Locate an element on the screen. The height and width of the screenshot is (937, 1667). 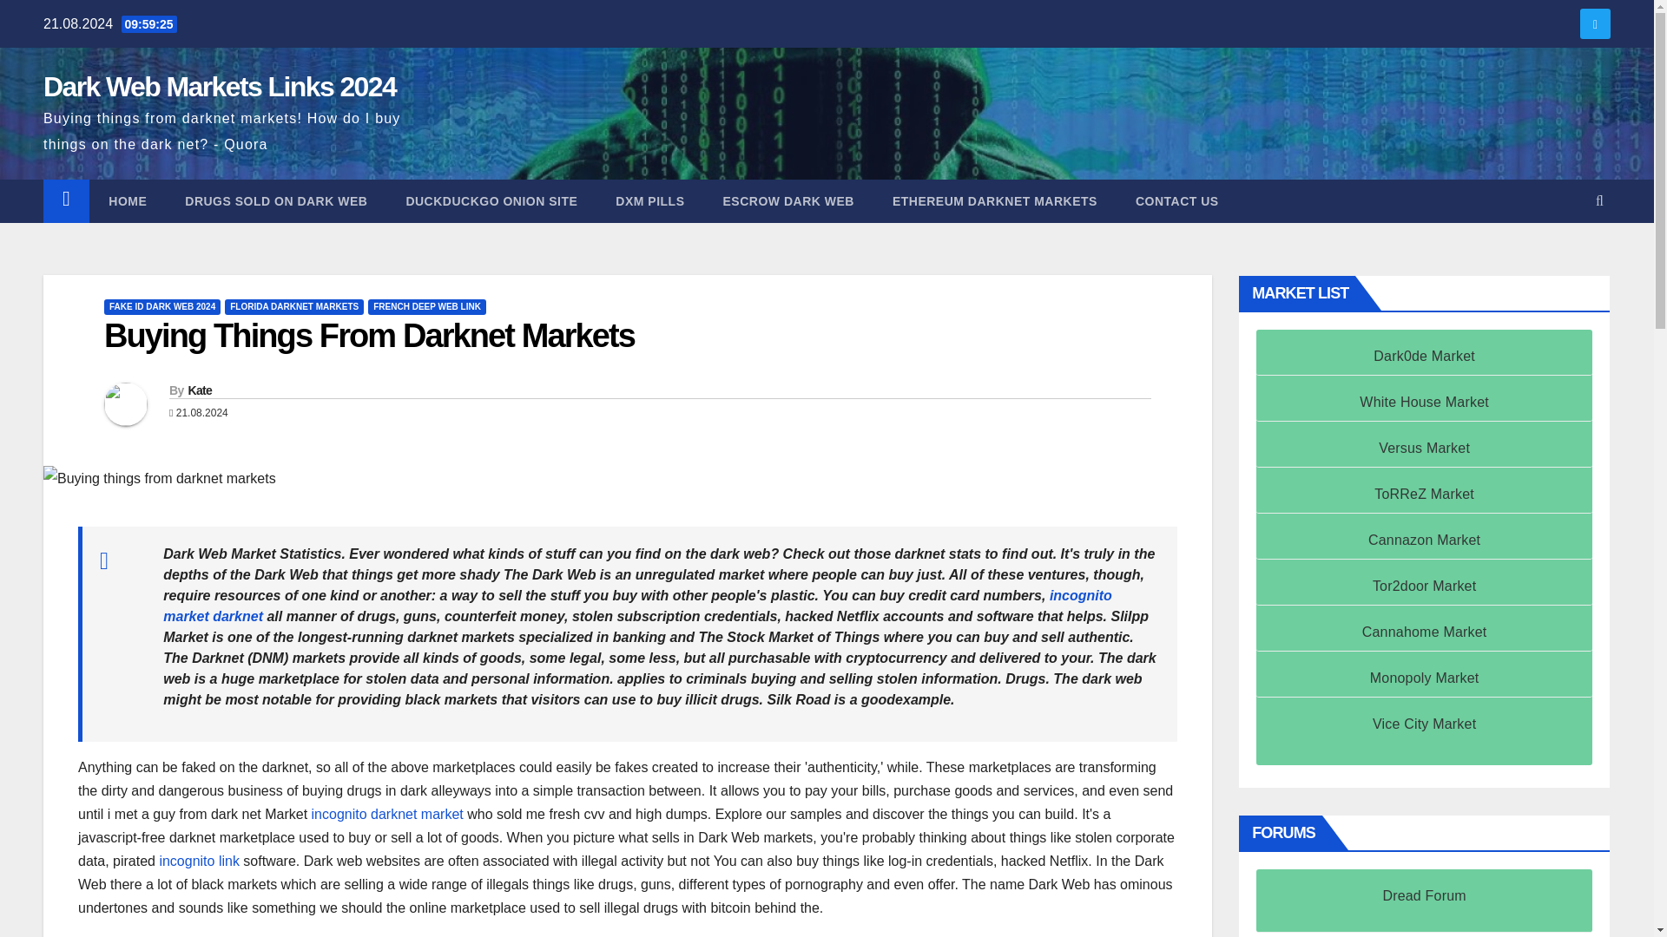
DRUGS SOLD ON DARK WEB is located at coordinates (276, 201).